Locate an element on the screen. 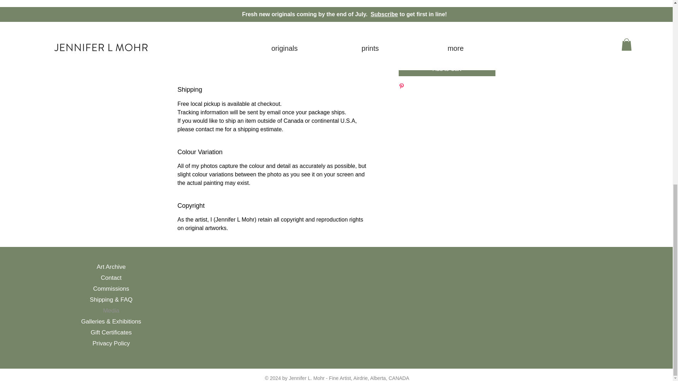 Image resolution: width=678 pixels, height=381 pixels. Art Archive is located at coordinates (111, 267).